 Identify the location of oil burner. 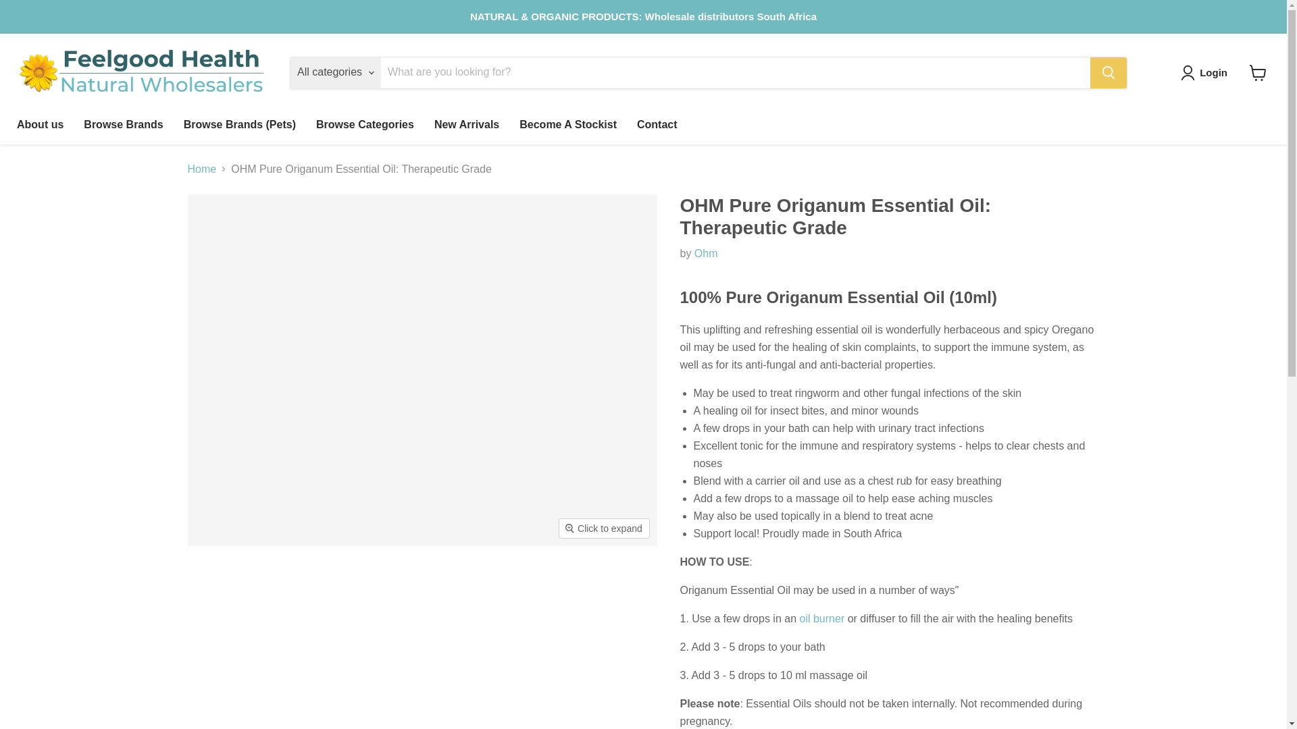
(823, 618).